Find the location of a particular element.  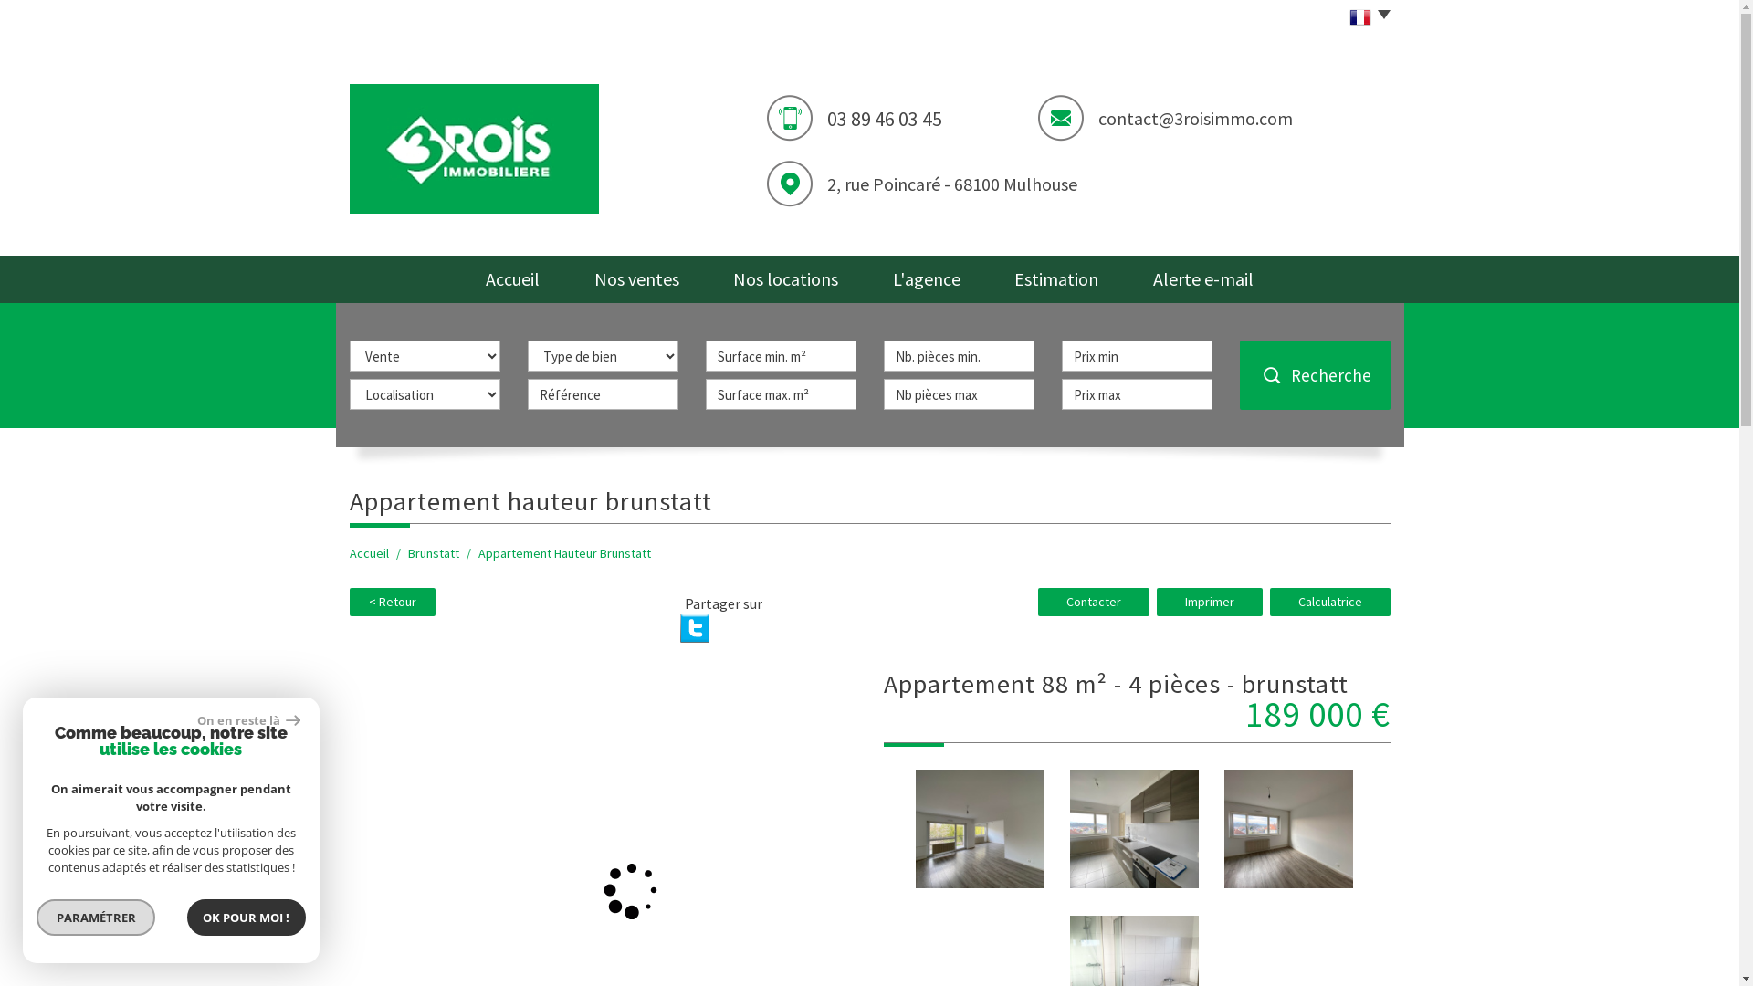

Contacter is located at coordinates (1093, 603).